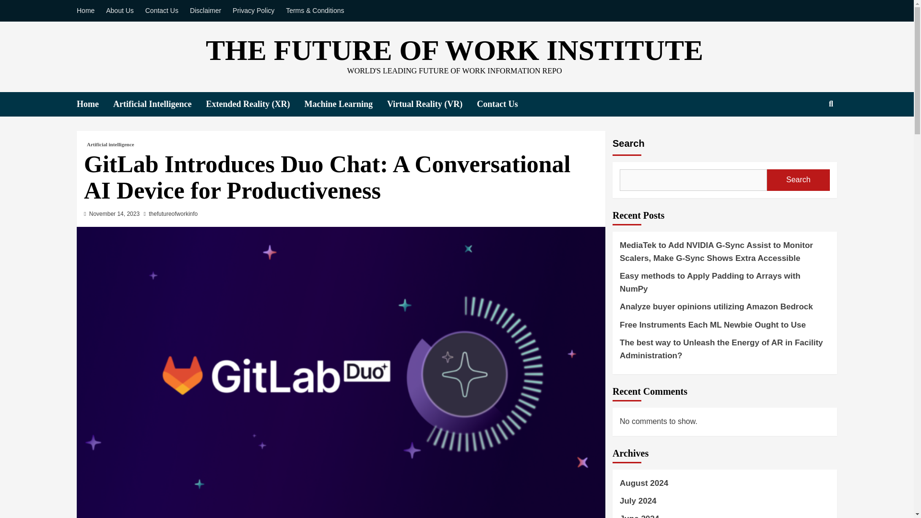  I want to click on Home, so click(88, 11).